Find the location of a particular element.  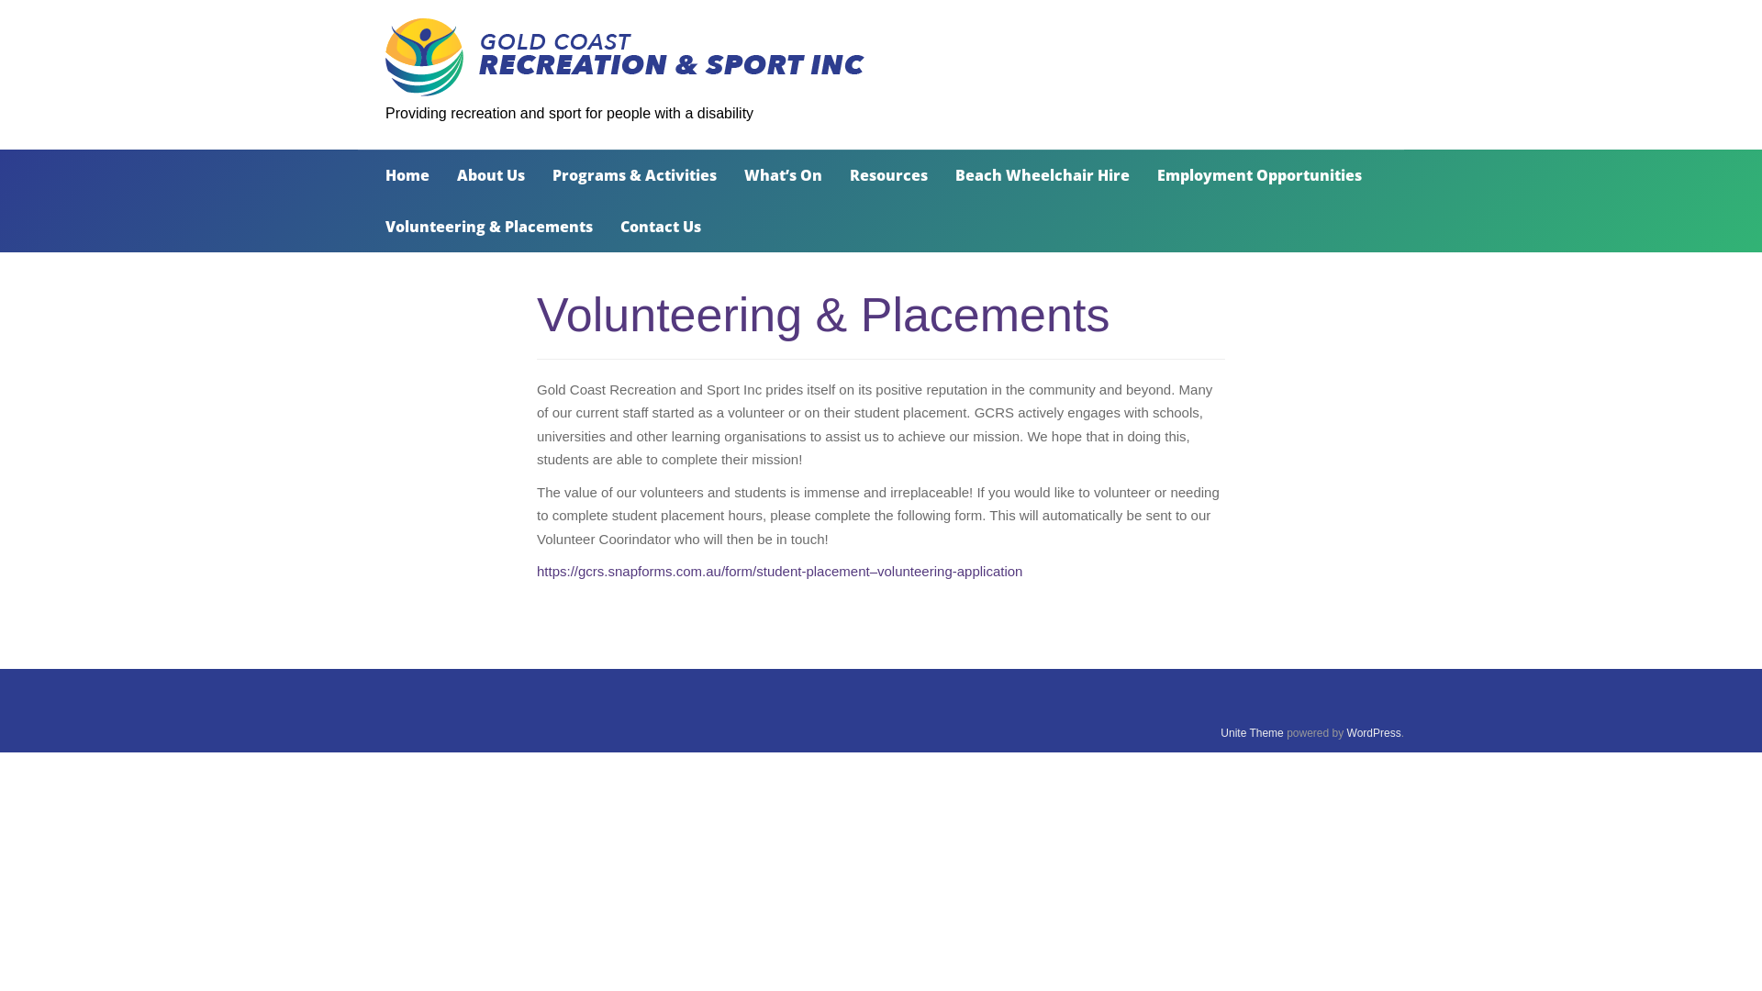

Programs & Activities is located at coordinates (635, 175).